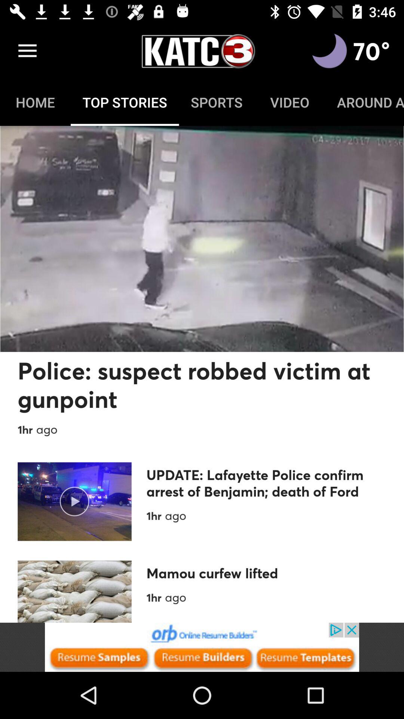  What do you see at coordinates (202, 647) in the screenshot?
I see `go to advertisement page` at bounding box center [202, 647].